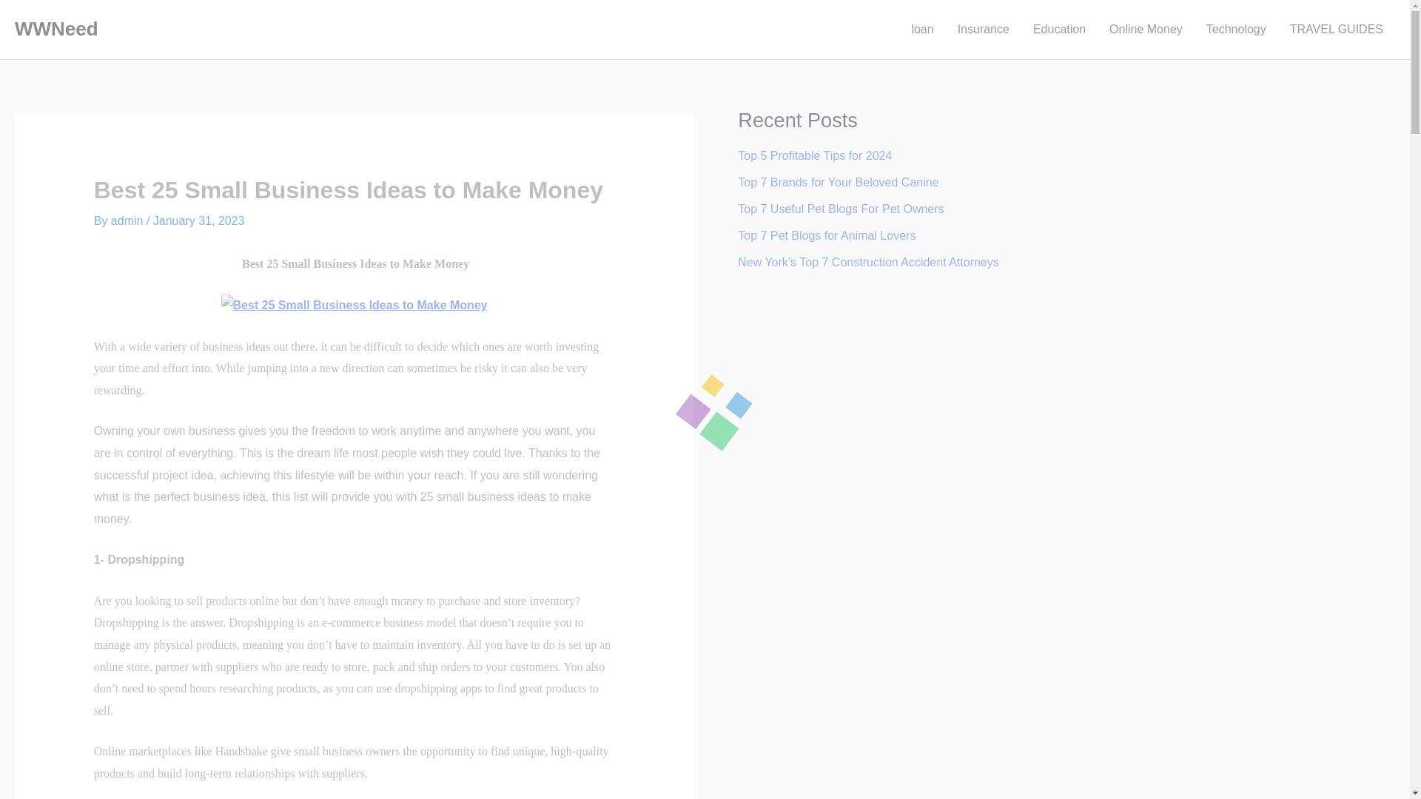 The height and width of the screenshot is (799, 1421). I want to click on Insurance, so click(984, 30).